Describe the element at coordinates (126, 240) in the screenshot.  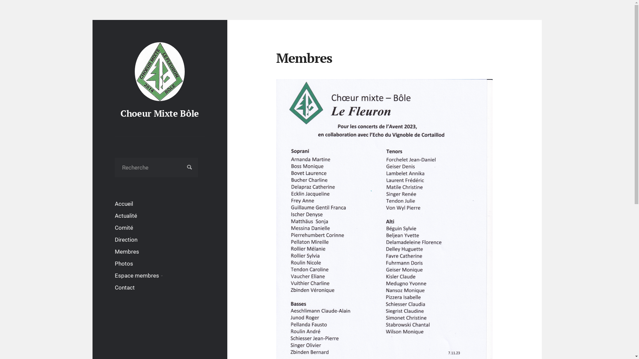
I see `Direction` at that location.